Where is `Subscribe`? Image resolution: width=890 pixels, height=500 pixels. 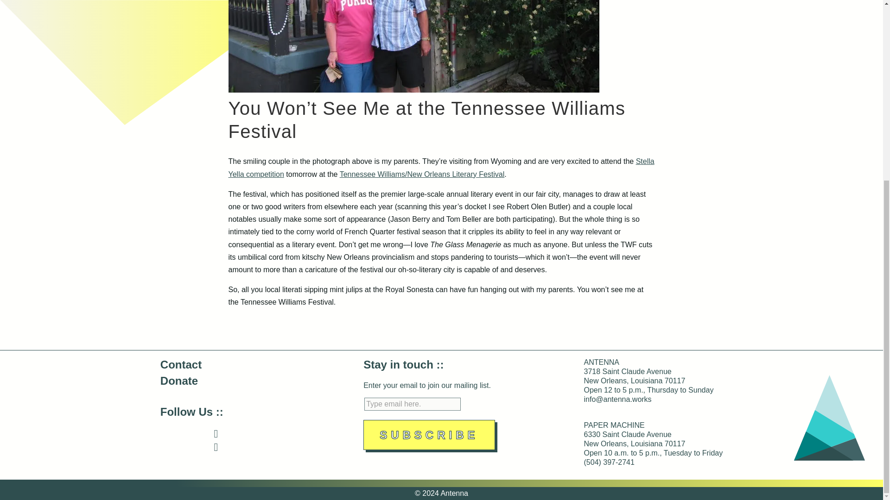 Subscribe is located at coordinates (429, 435).